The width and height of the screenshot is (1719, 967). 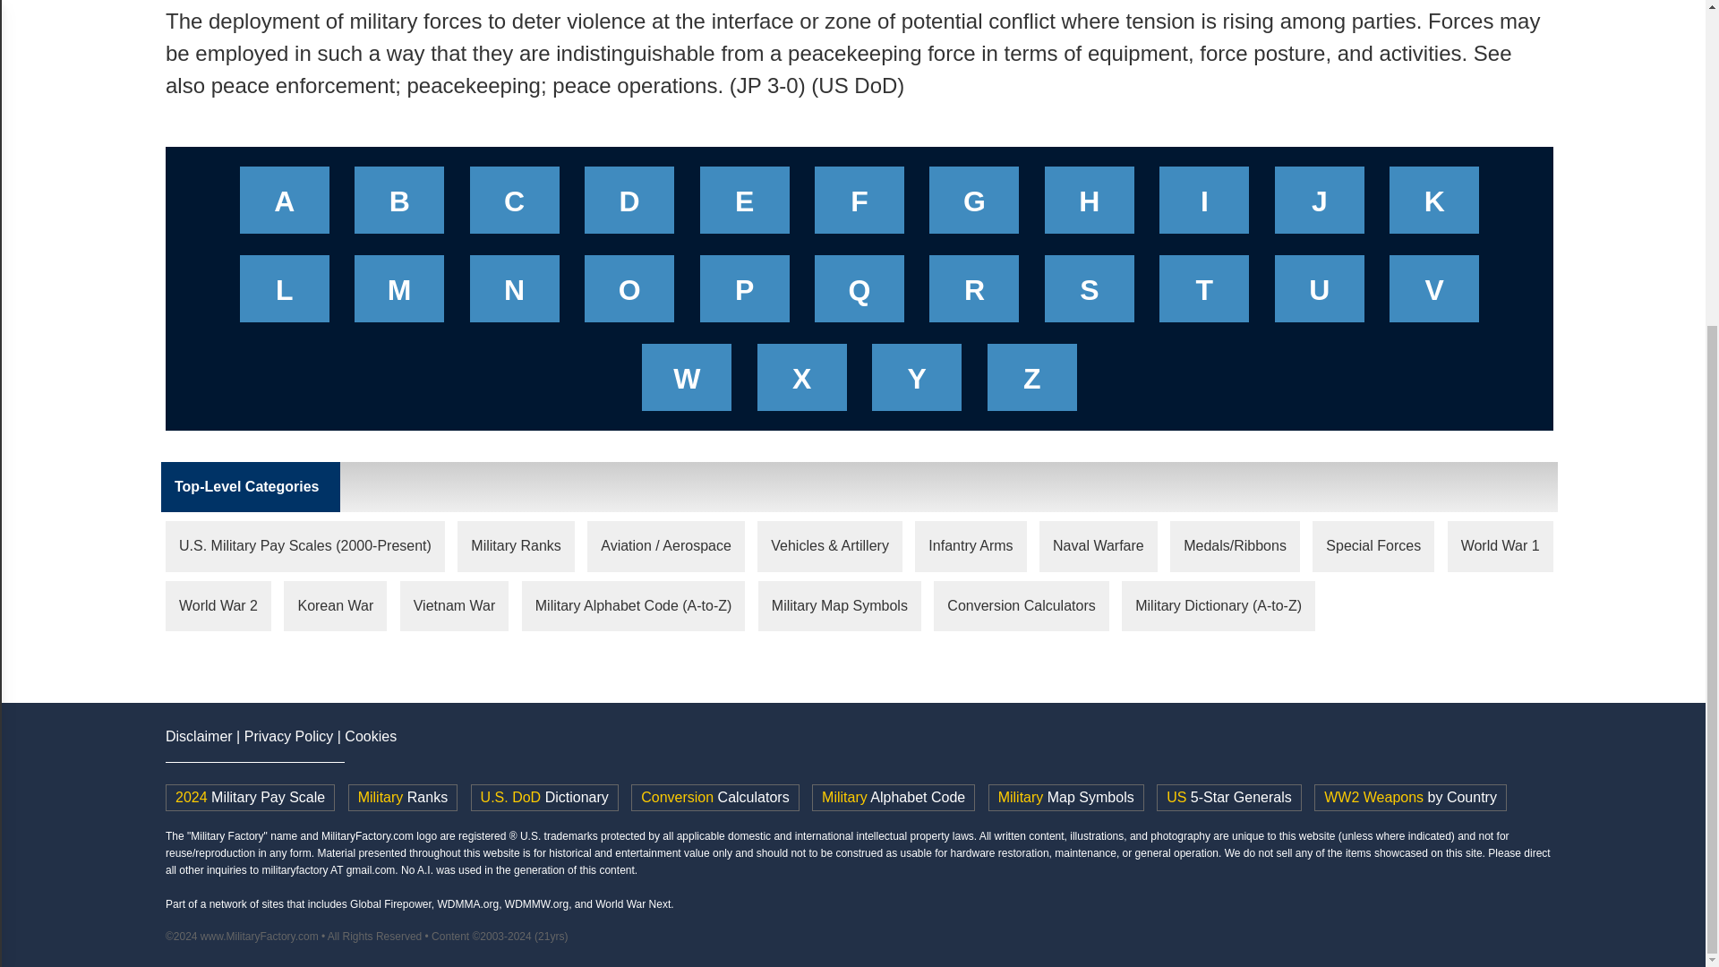 What do you see at coordinates (1089, 295) in the screenshot?
I see `S` at bounding box center [1089, 295].